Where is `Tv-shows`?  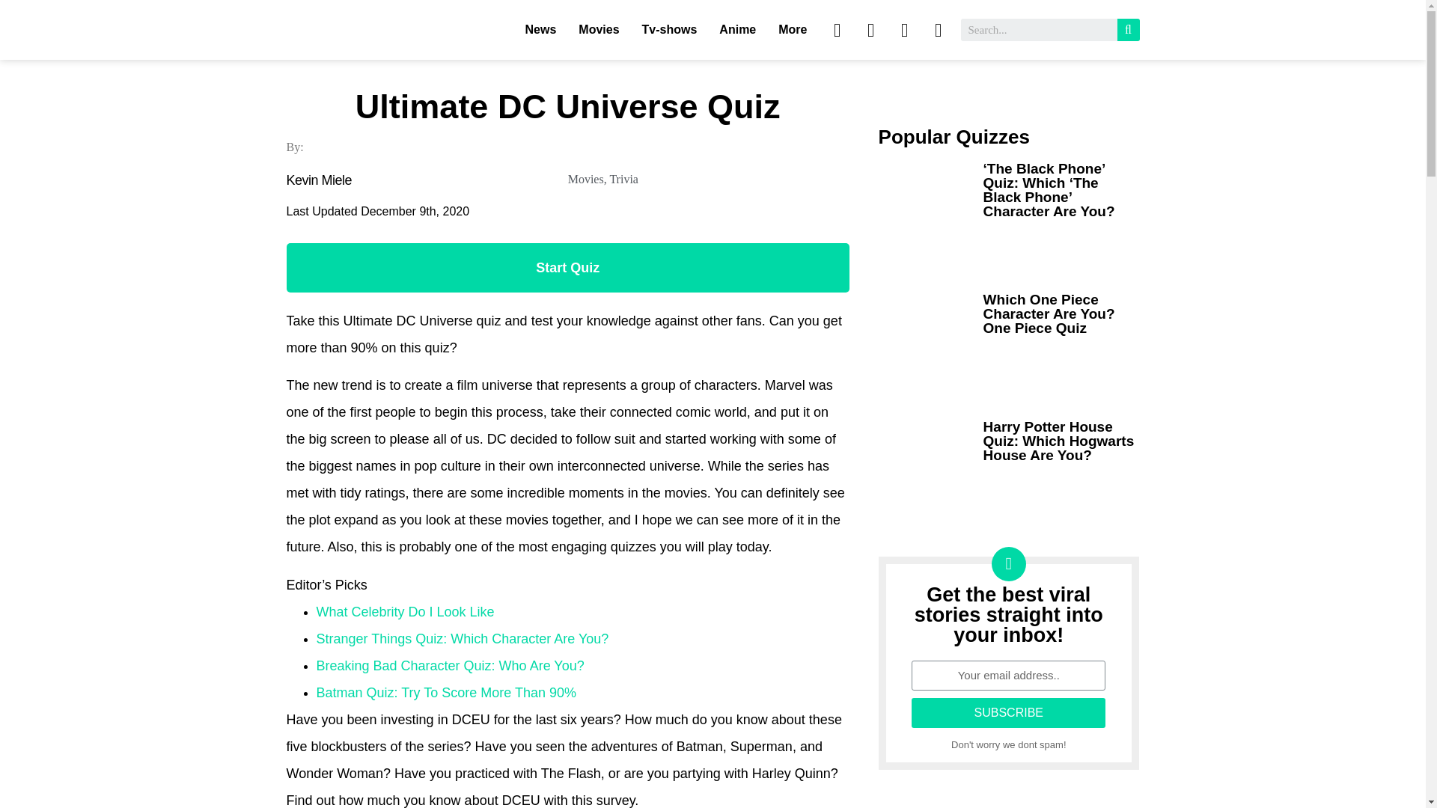 Tv-shows is located at coordinates (669, 30).